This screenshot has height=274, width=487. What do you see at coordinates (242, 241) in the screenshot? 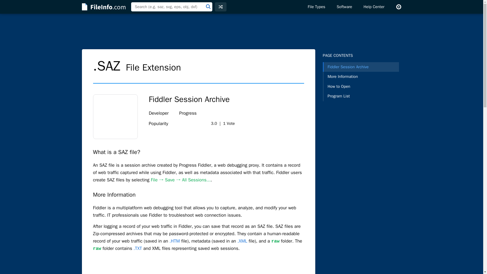
I see `.XML` at bounding box center [242, 241].